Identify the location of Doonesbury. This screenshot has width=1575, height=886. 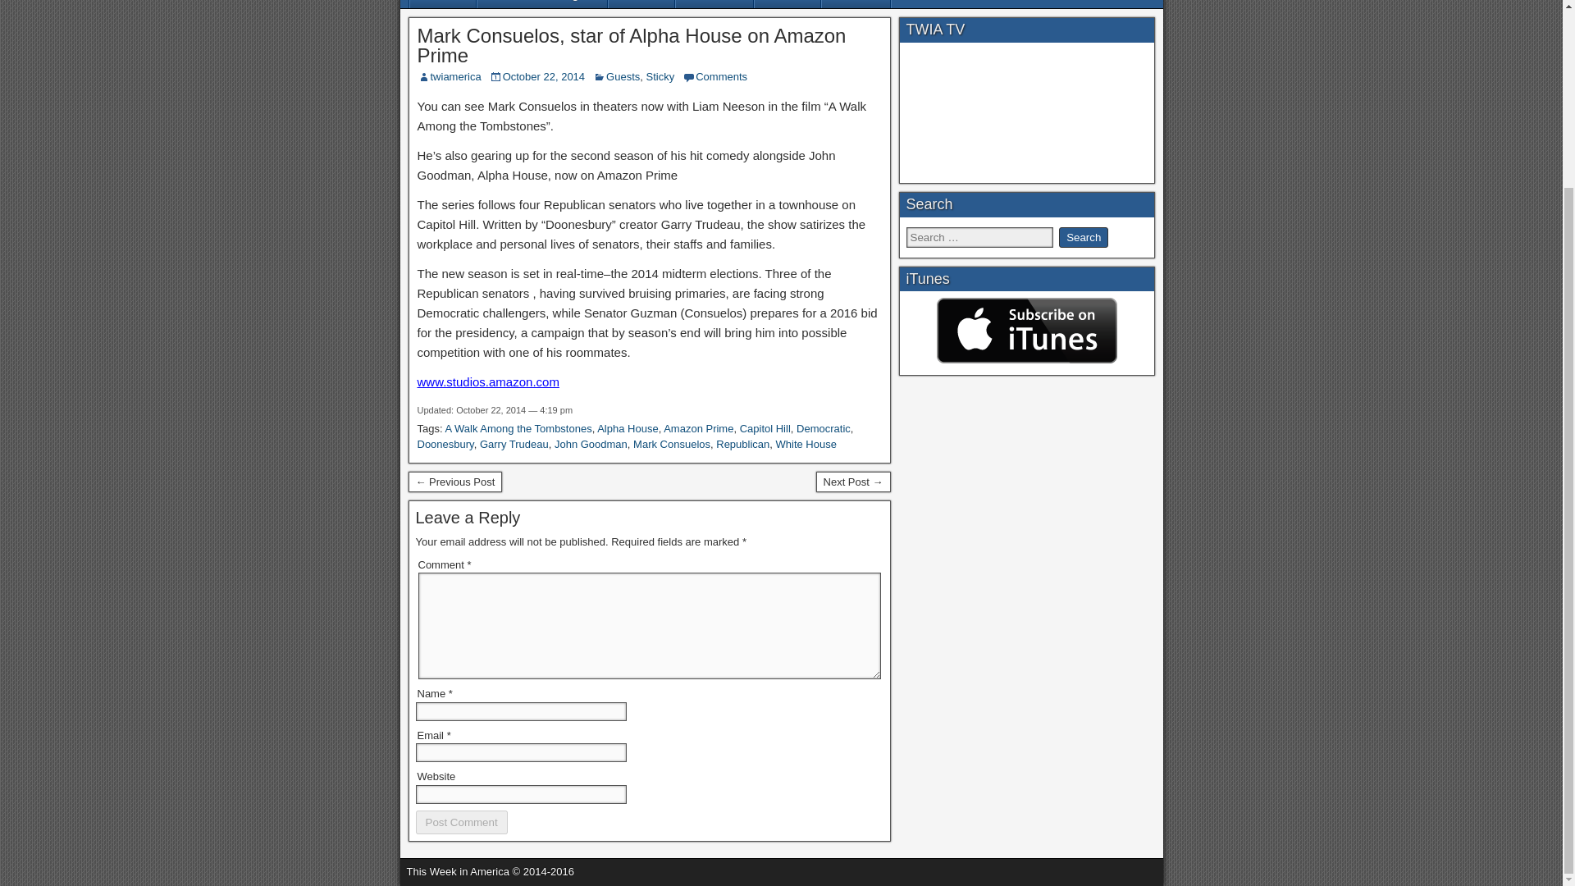
(445, 443).